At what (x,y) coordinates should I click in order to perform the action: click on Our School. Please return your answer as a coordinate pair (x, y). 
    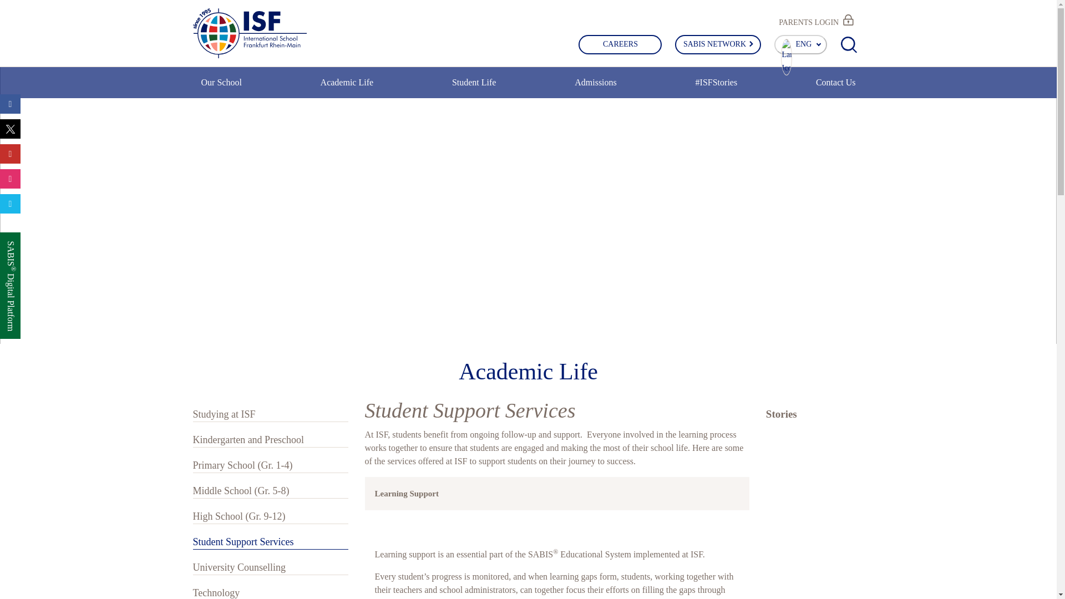
    Looking at the image, I should click on (221, 89).